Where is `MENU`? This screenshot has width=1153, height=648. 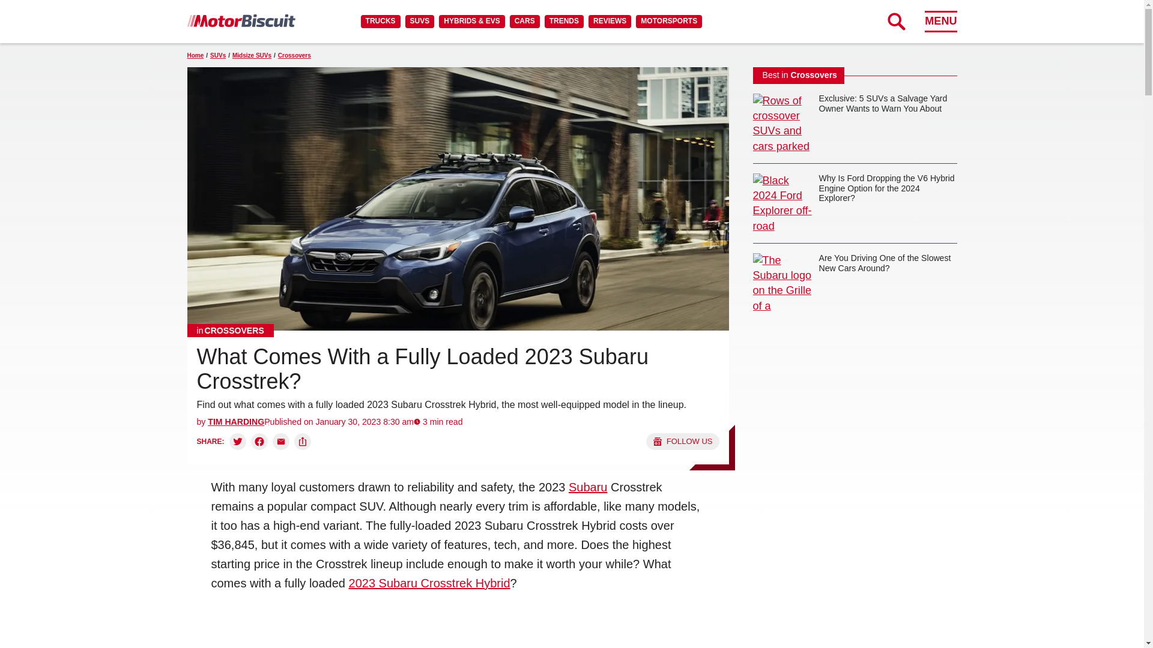
MENU is located at coordinates (940, 21).